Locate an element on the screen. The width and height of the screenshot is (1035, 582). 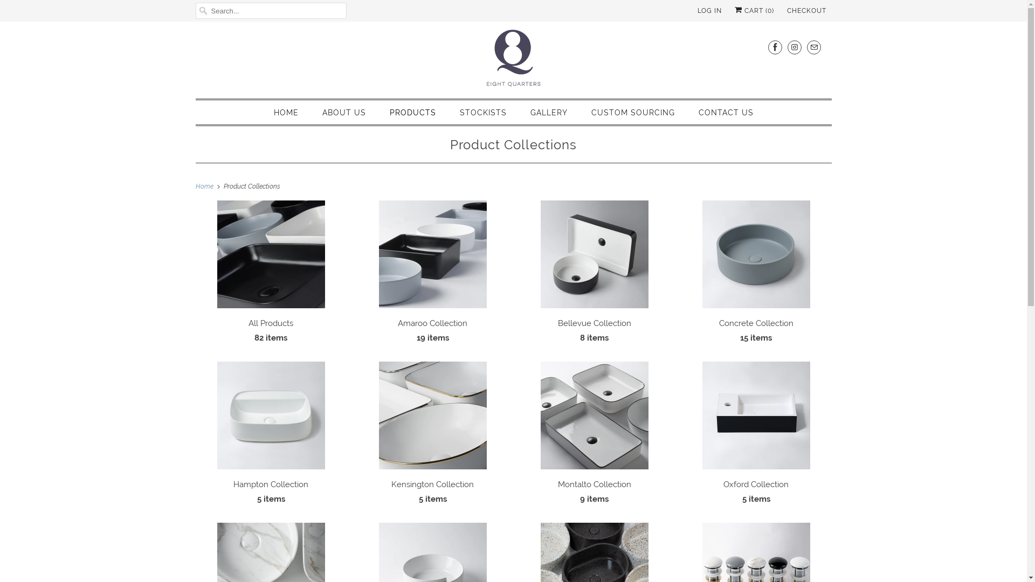
HOME is located at coordinates (286, 113).